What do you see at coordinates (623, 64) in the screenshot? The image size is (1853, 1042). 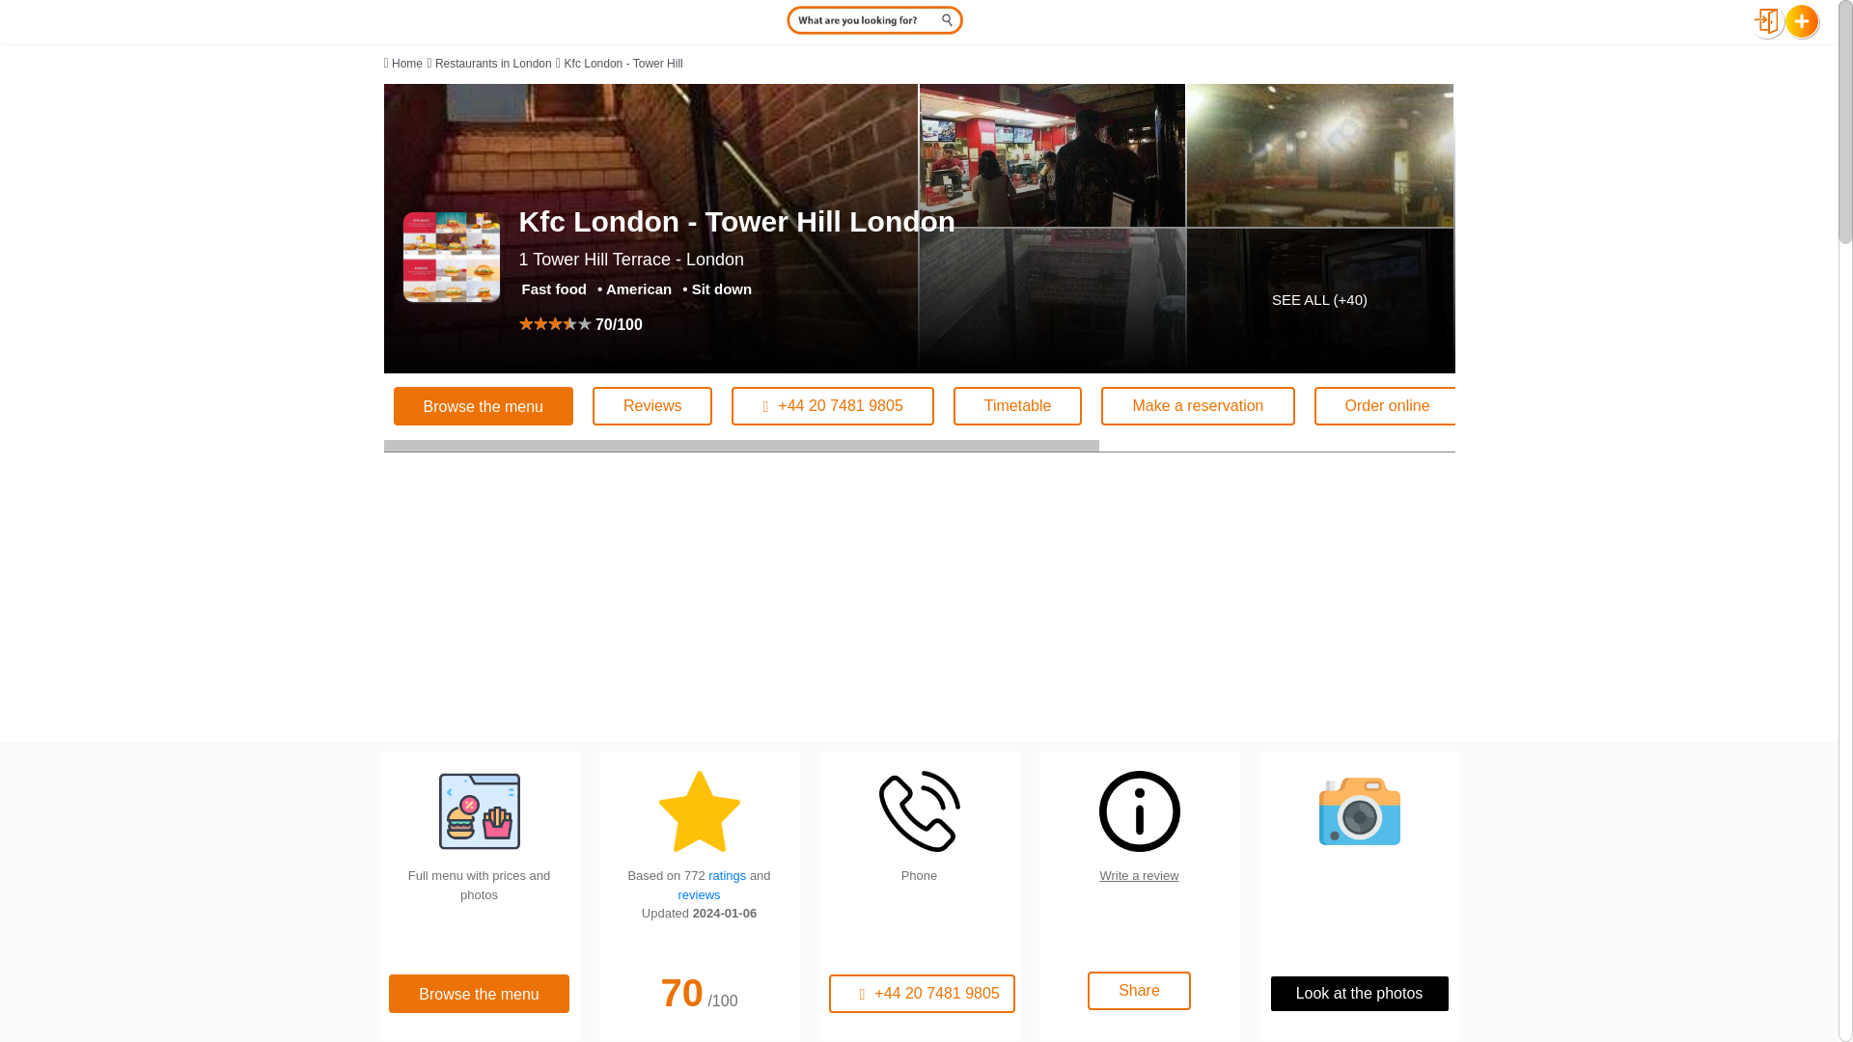 I see `Kfc London - Tower Hill` at bounding box center [623, 64].